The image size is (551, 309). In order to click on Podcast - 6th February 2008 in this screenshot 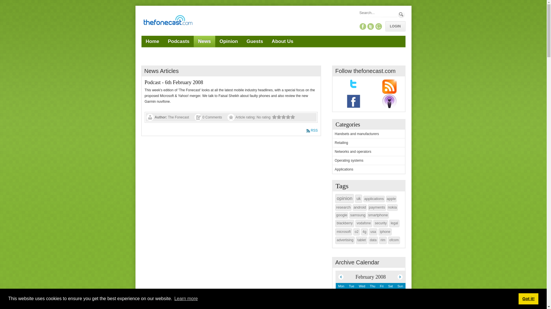, I will do `click(174, 82)`.